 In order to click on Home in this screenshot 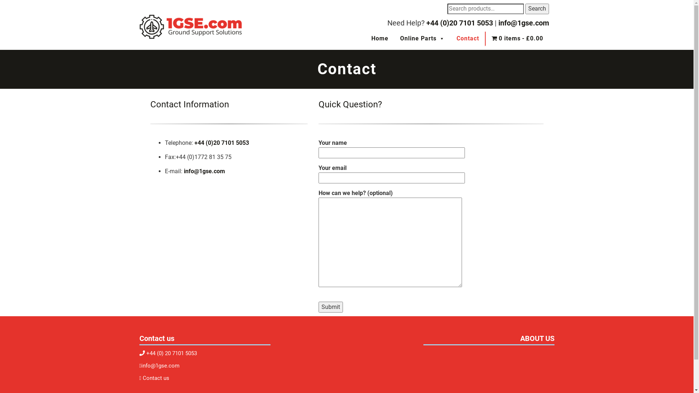, I will do `click(380, 39)`.